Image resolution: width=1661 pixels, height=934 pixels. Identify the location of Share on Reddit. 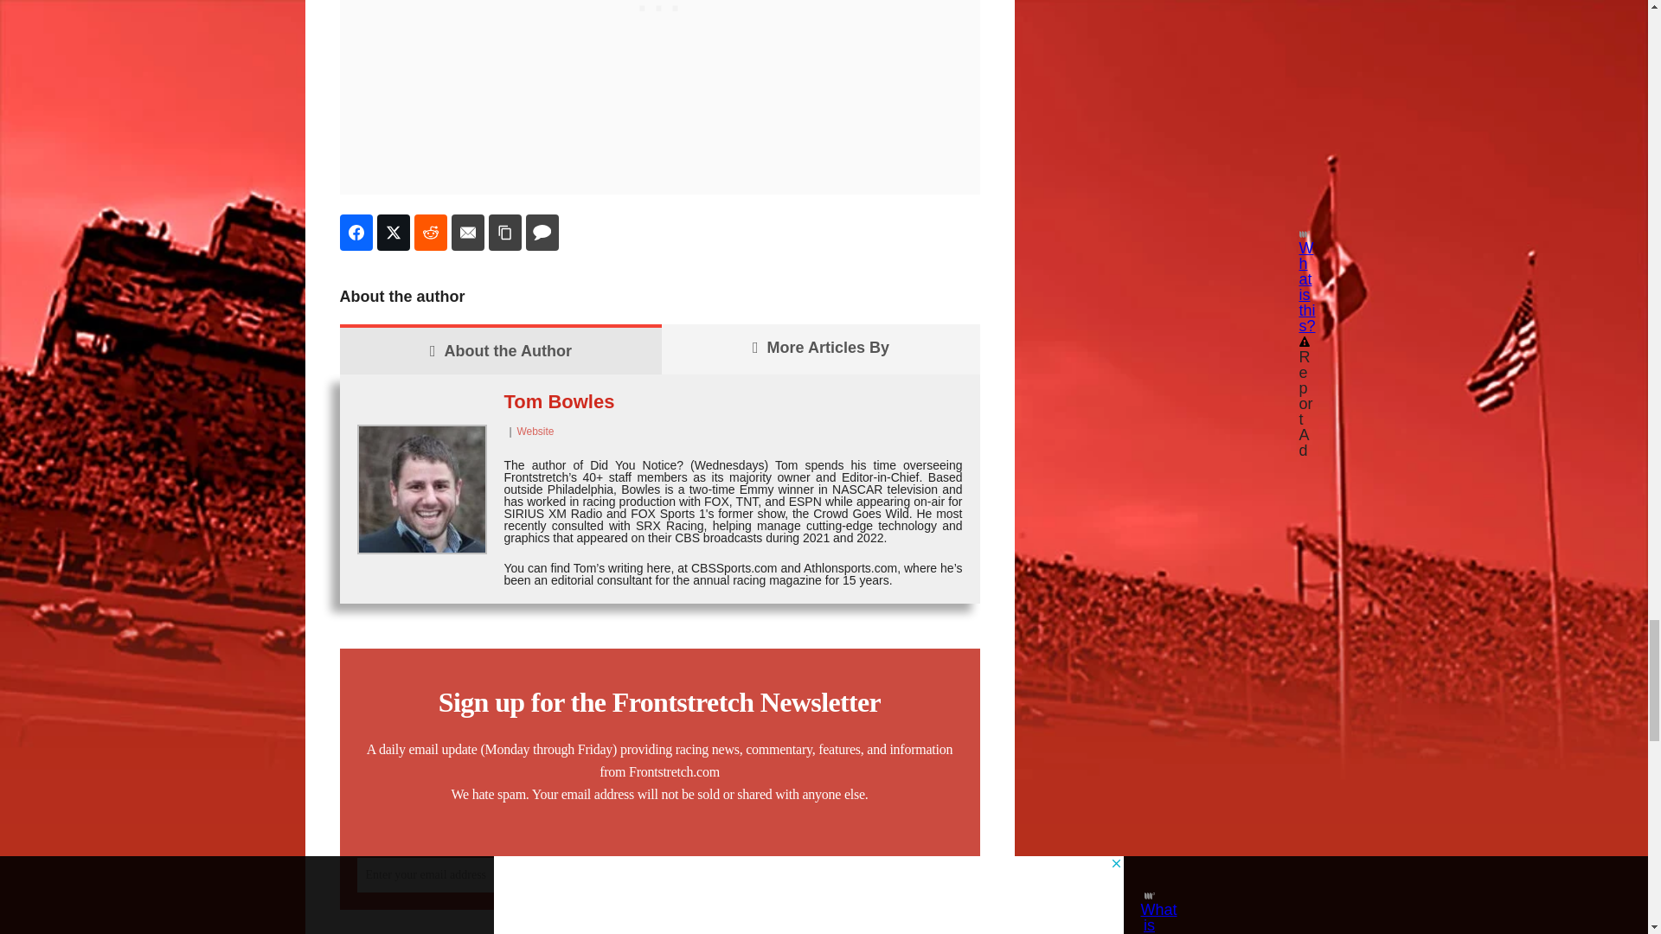
(430, 233).